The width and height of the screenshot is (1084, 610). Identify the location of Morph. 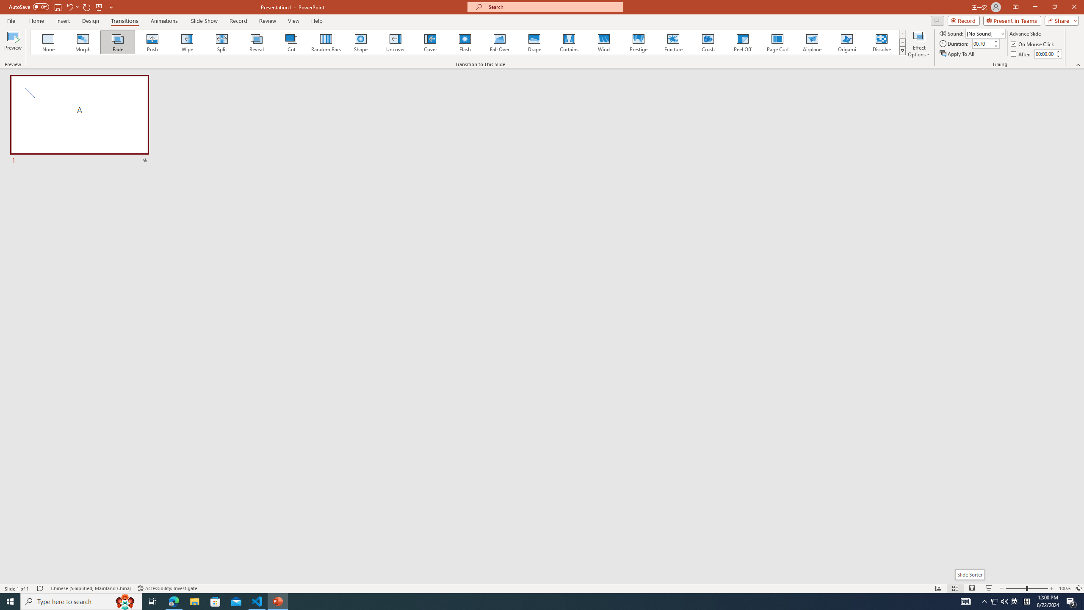
(83, 42).